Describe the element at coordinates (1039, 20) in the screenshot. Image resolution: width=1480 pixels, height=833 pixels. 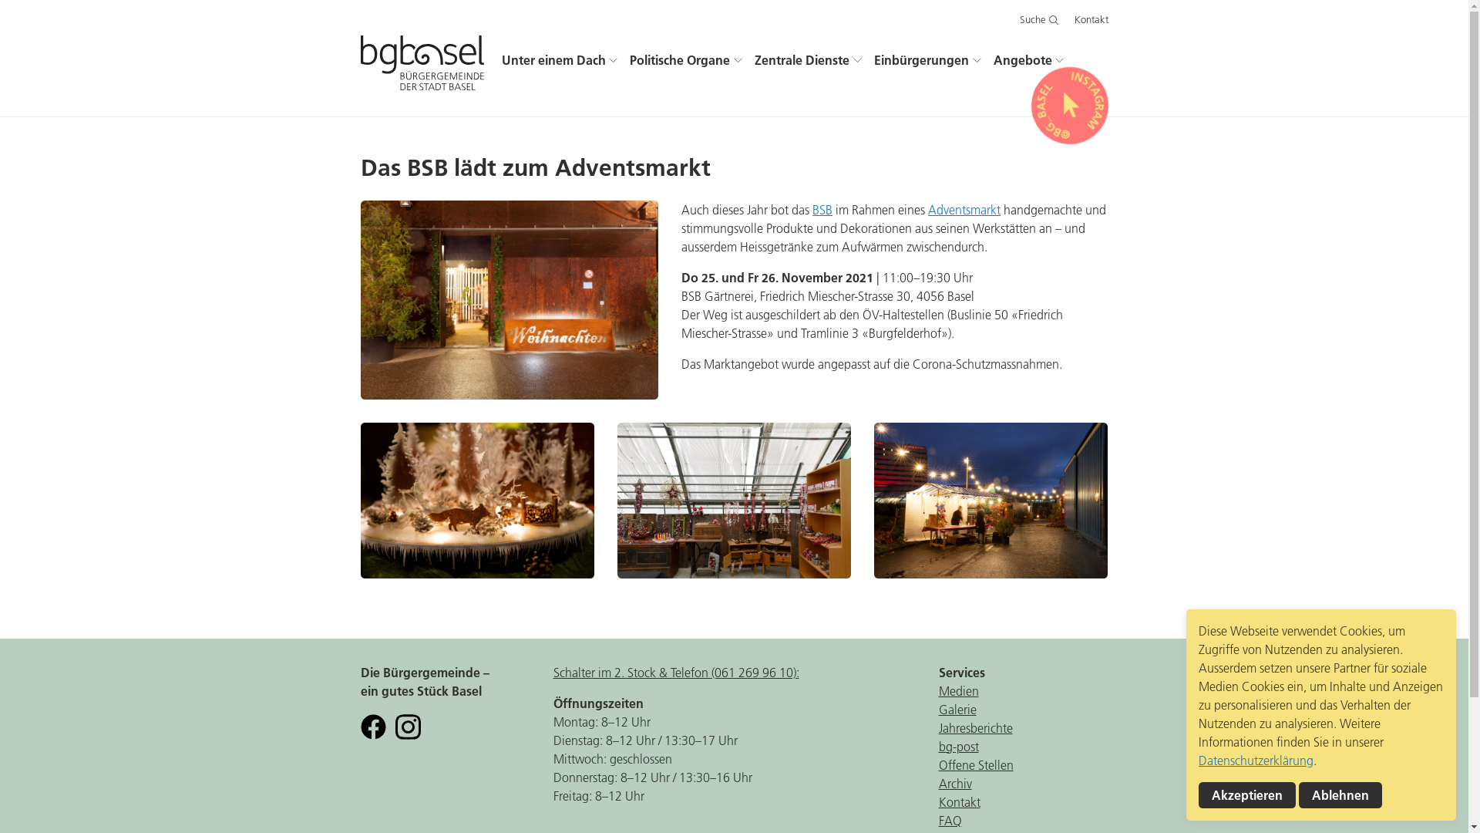
I see `Suche` at that location.